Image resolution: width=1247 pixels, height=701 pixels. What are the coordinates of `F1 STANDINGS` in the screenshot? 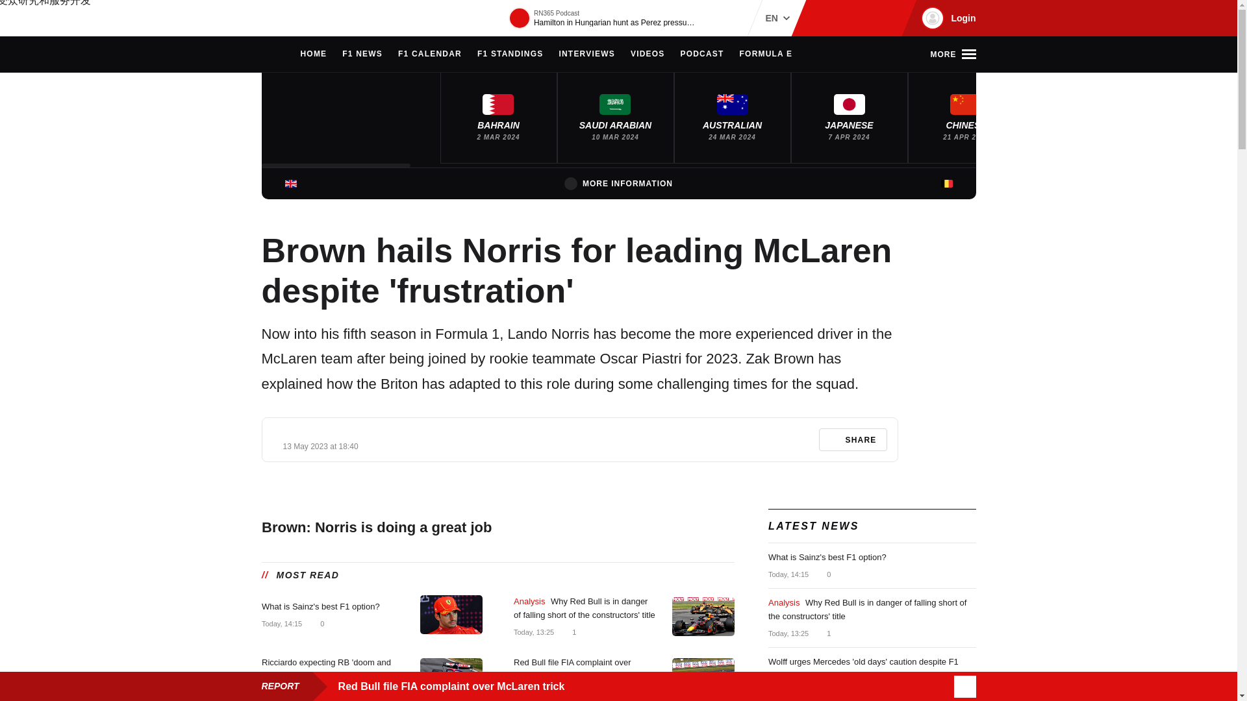 It's located at (510, 55).